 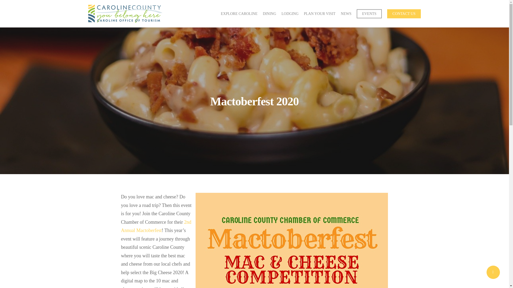 What do you see at coordinates (290, 14) in the screenshot?
I see `LODGING` at bounding box center [290, 14].